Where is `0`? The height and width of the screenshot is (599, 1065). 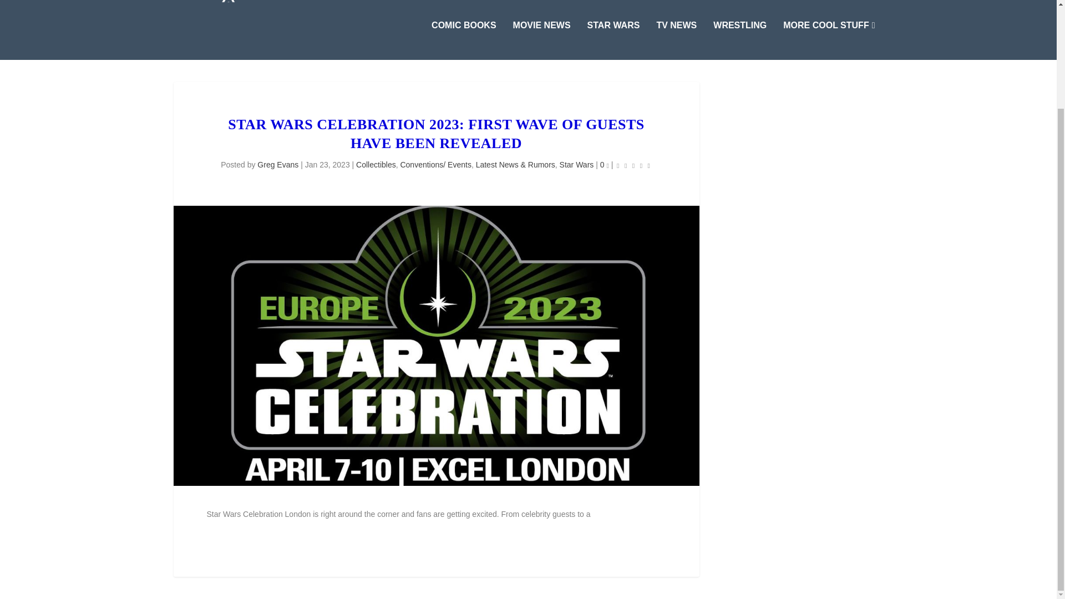
0 is located at coordinates (605, 164).